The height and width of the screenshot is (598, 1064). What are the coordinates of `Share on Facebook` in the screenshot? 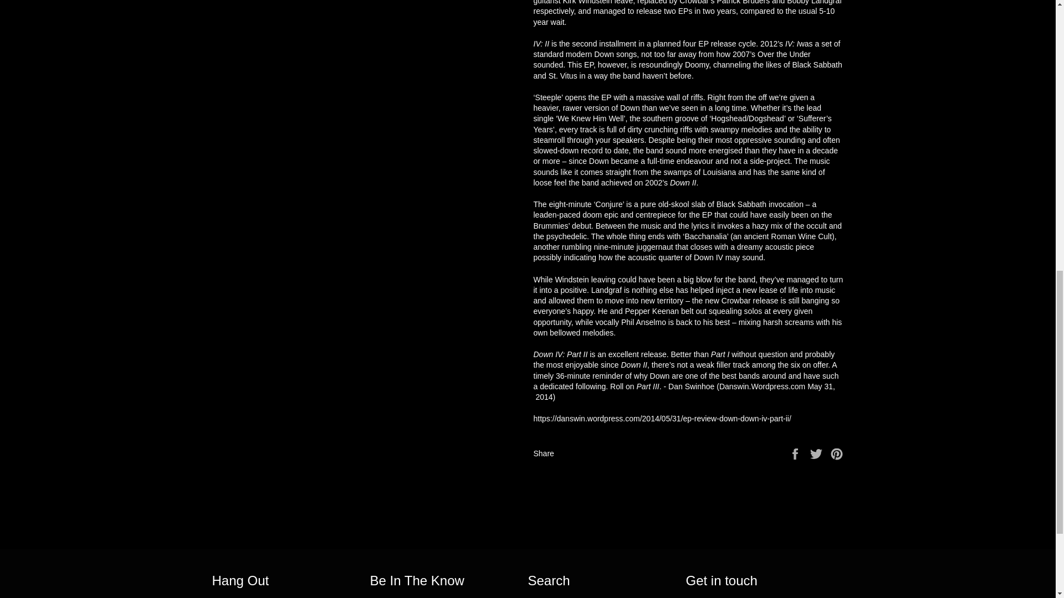 It's located at (796, 453).